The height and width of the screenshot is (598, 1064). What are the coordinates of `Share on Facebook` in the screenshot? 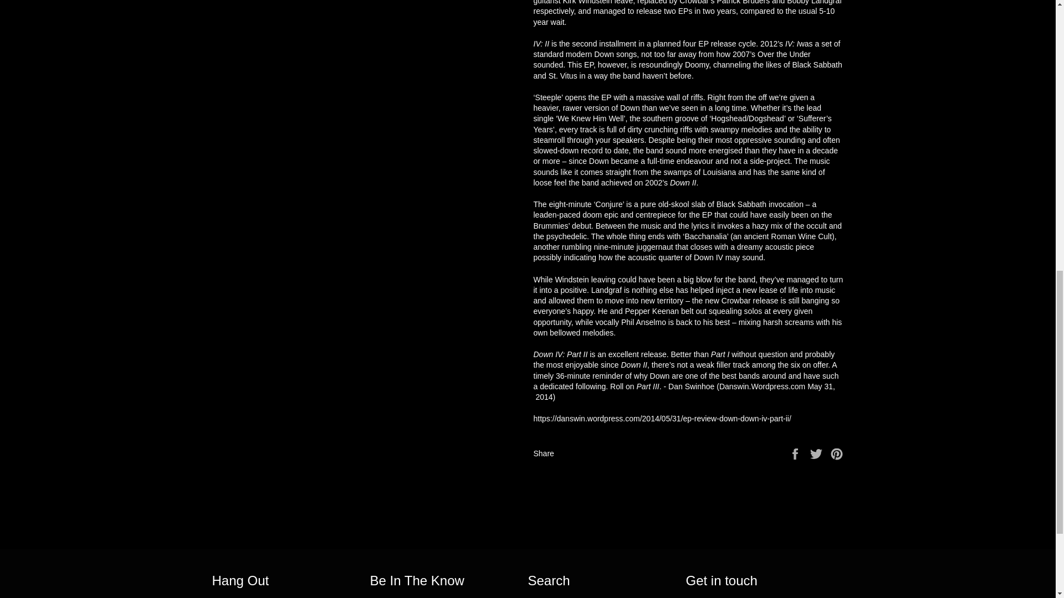 It's located at (796, 453).